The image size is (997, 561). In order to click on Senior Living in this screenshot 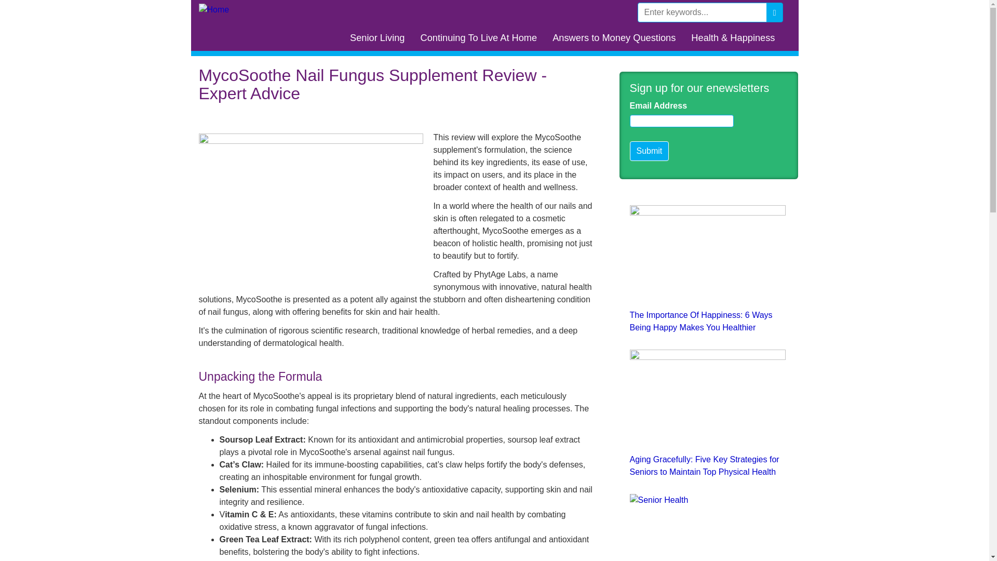, I will do `click(377, 37)`.